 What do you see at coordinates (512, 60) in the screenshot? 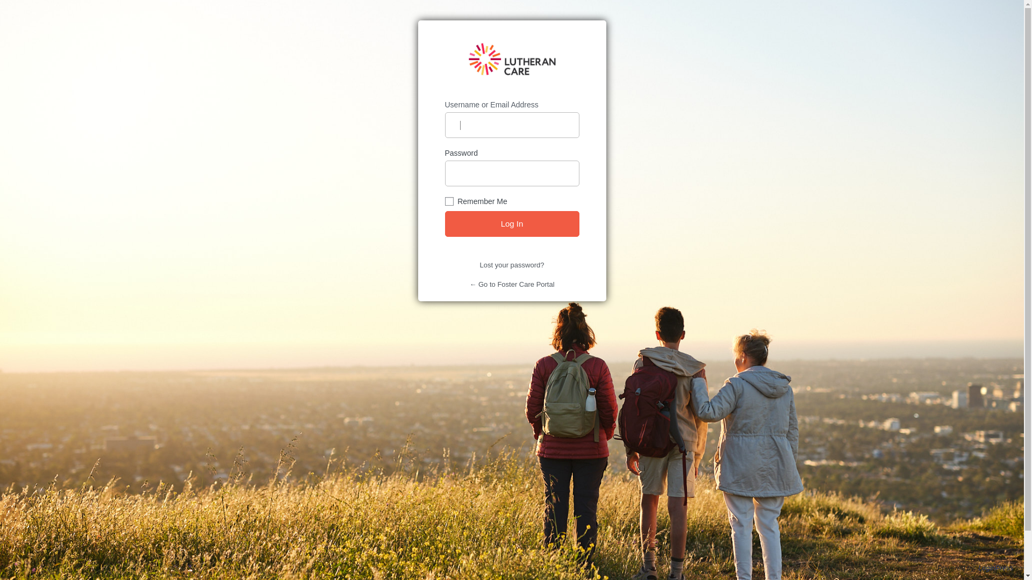
I see `https://fostercareportal.lutherancare.org.au` at bounding box center [512, 60].